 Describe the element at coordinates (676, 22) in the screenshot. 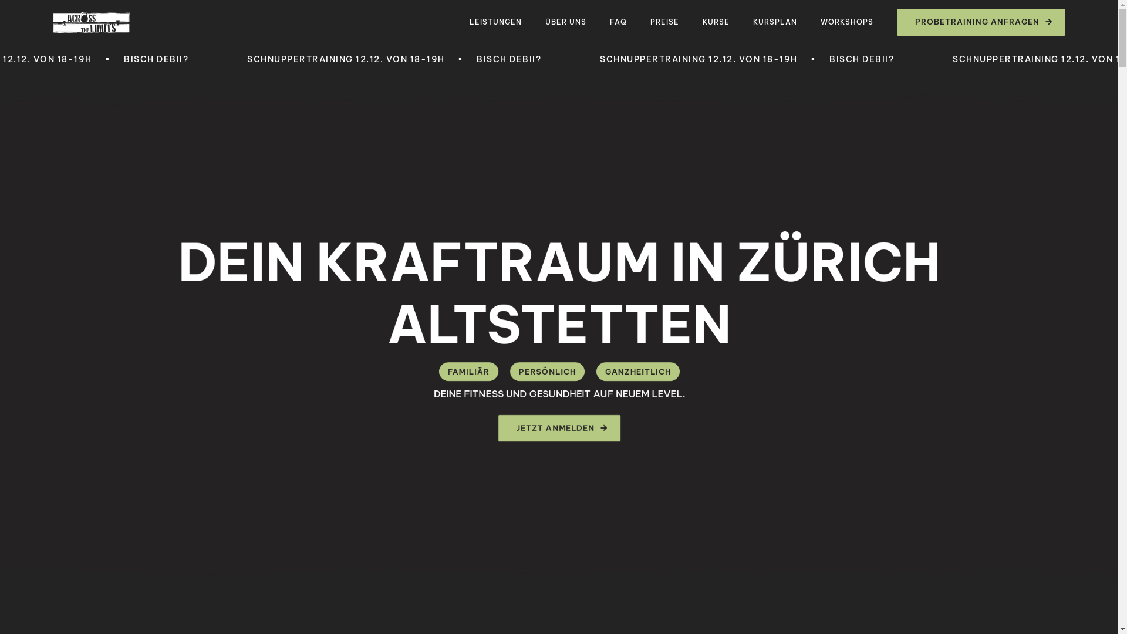

I see `PREISE` at that location.